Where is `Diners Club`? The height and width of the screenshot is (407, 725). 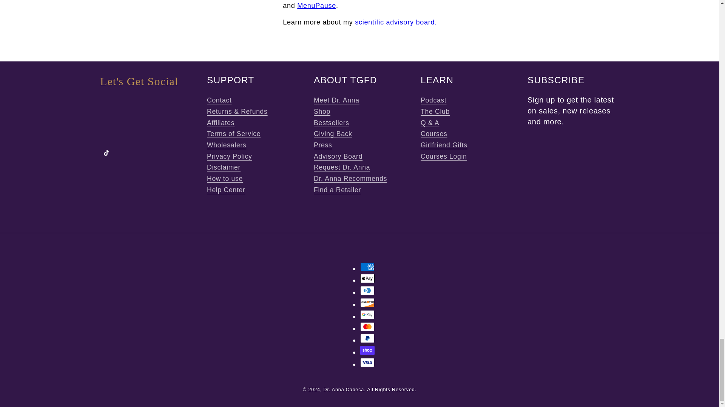 Diners Club is located at coordinates (367, 291).